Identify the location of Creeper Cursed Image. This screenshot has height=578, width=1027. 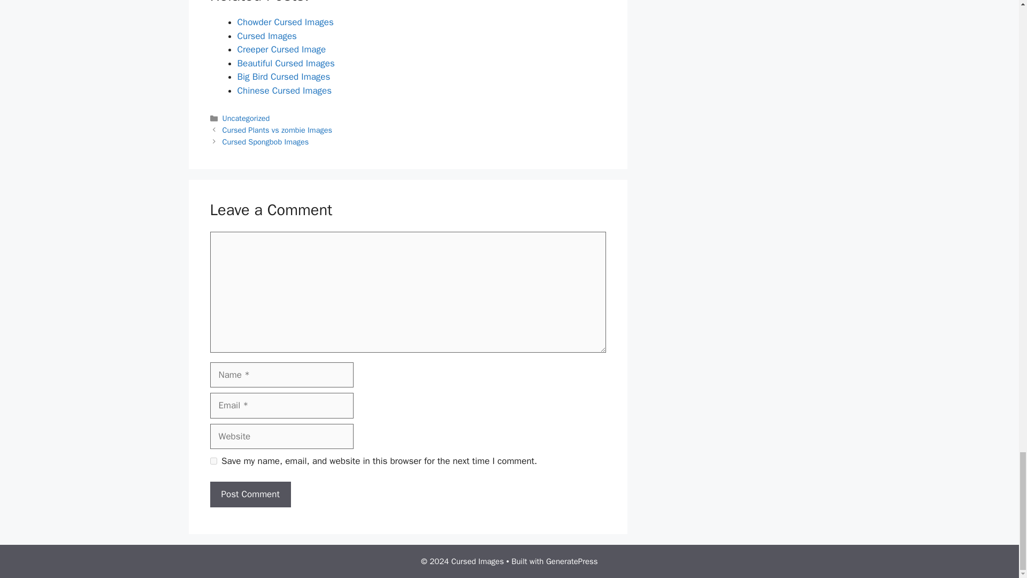
(281, 49).